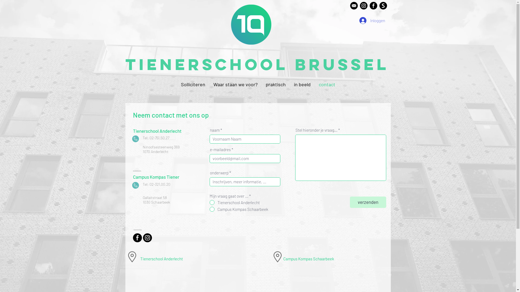 This screenshot has width=520, height=292. What do you see at coordinates (193, 84) in the screenshot?
I see `Solliciteren` at bounding box center [193, 84].